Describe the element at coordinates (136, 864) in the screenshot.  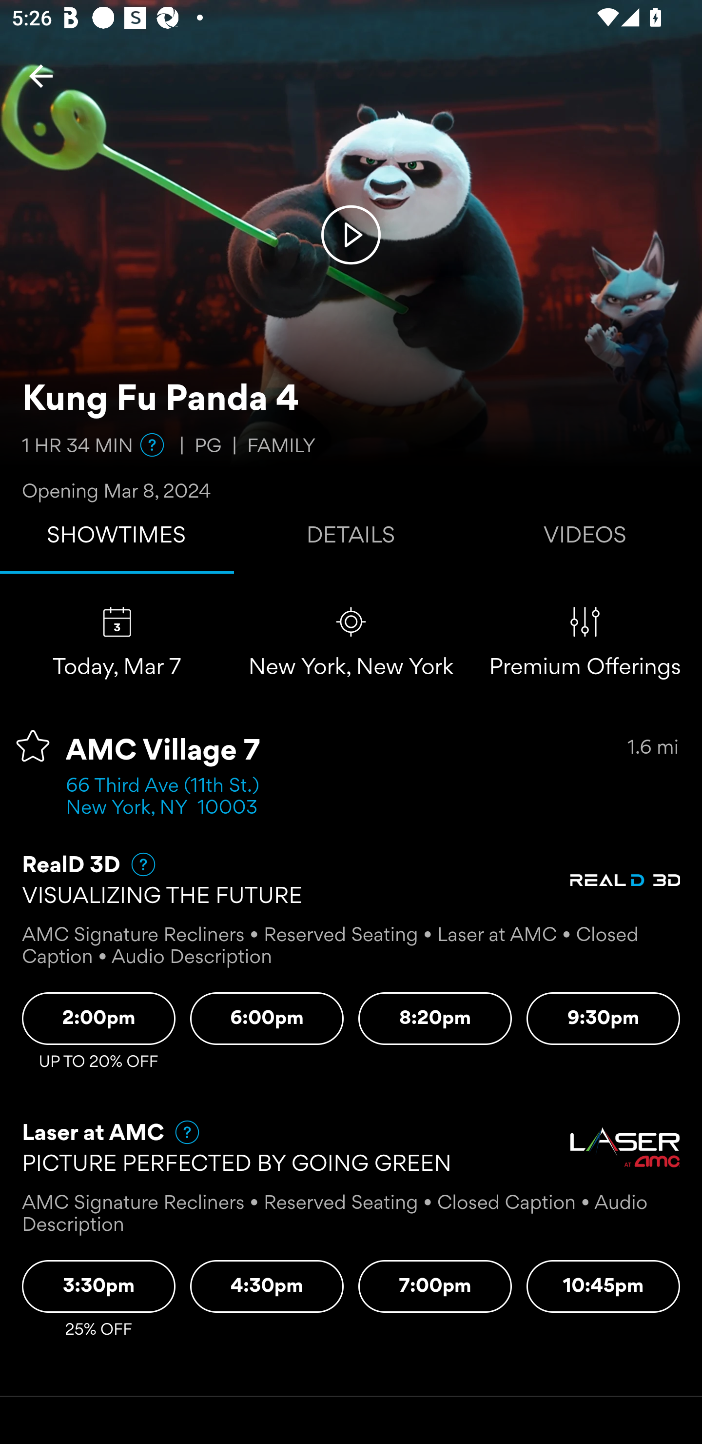
I see `Help` at that location.